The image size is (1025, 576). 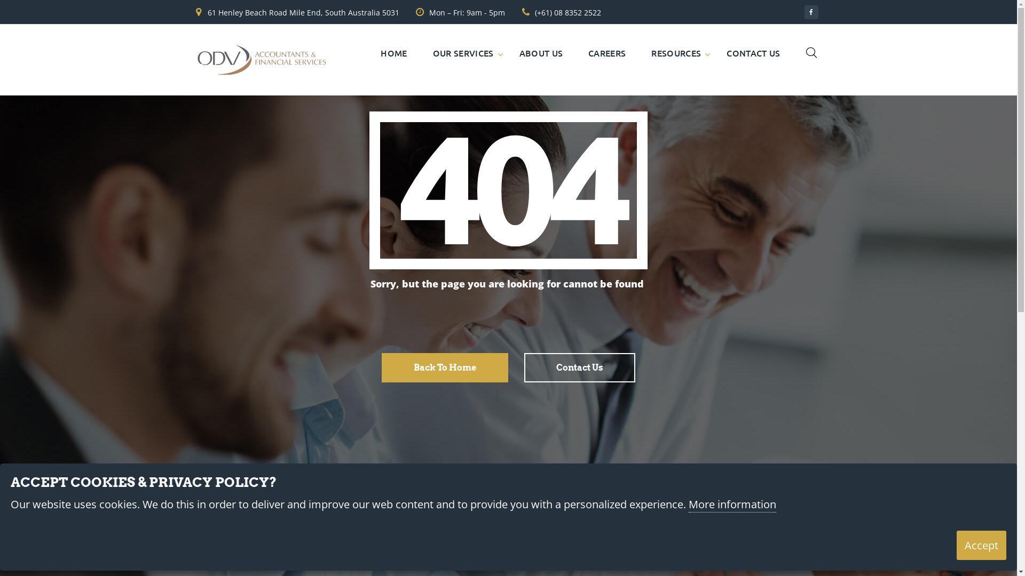 I want to click on CONTACT US, so click(x=753, y=53).